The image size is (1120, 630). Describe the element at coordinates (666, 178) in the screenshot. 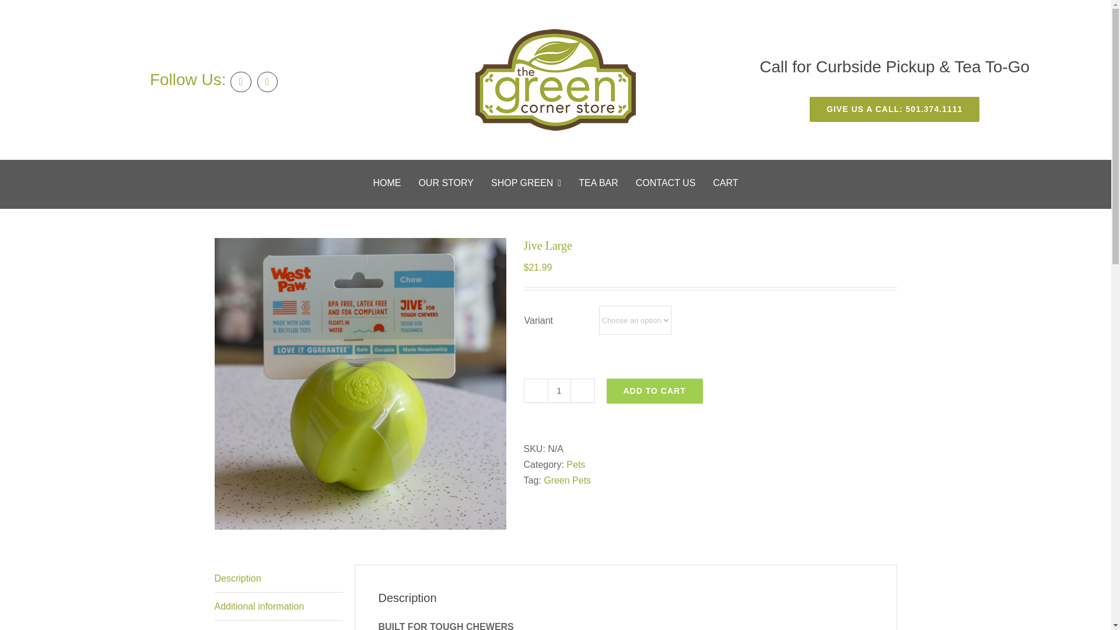

I see `CONTACT US` at that location.